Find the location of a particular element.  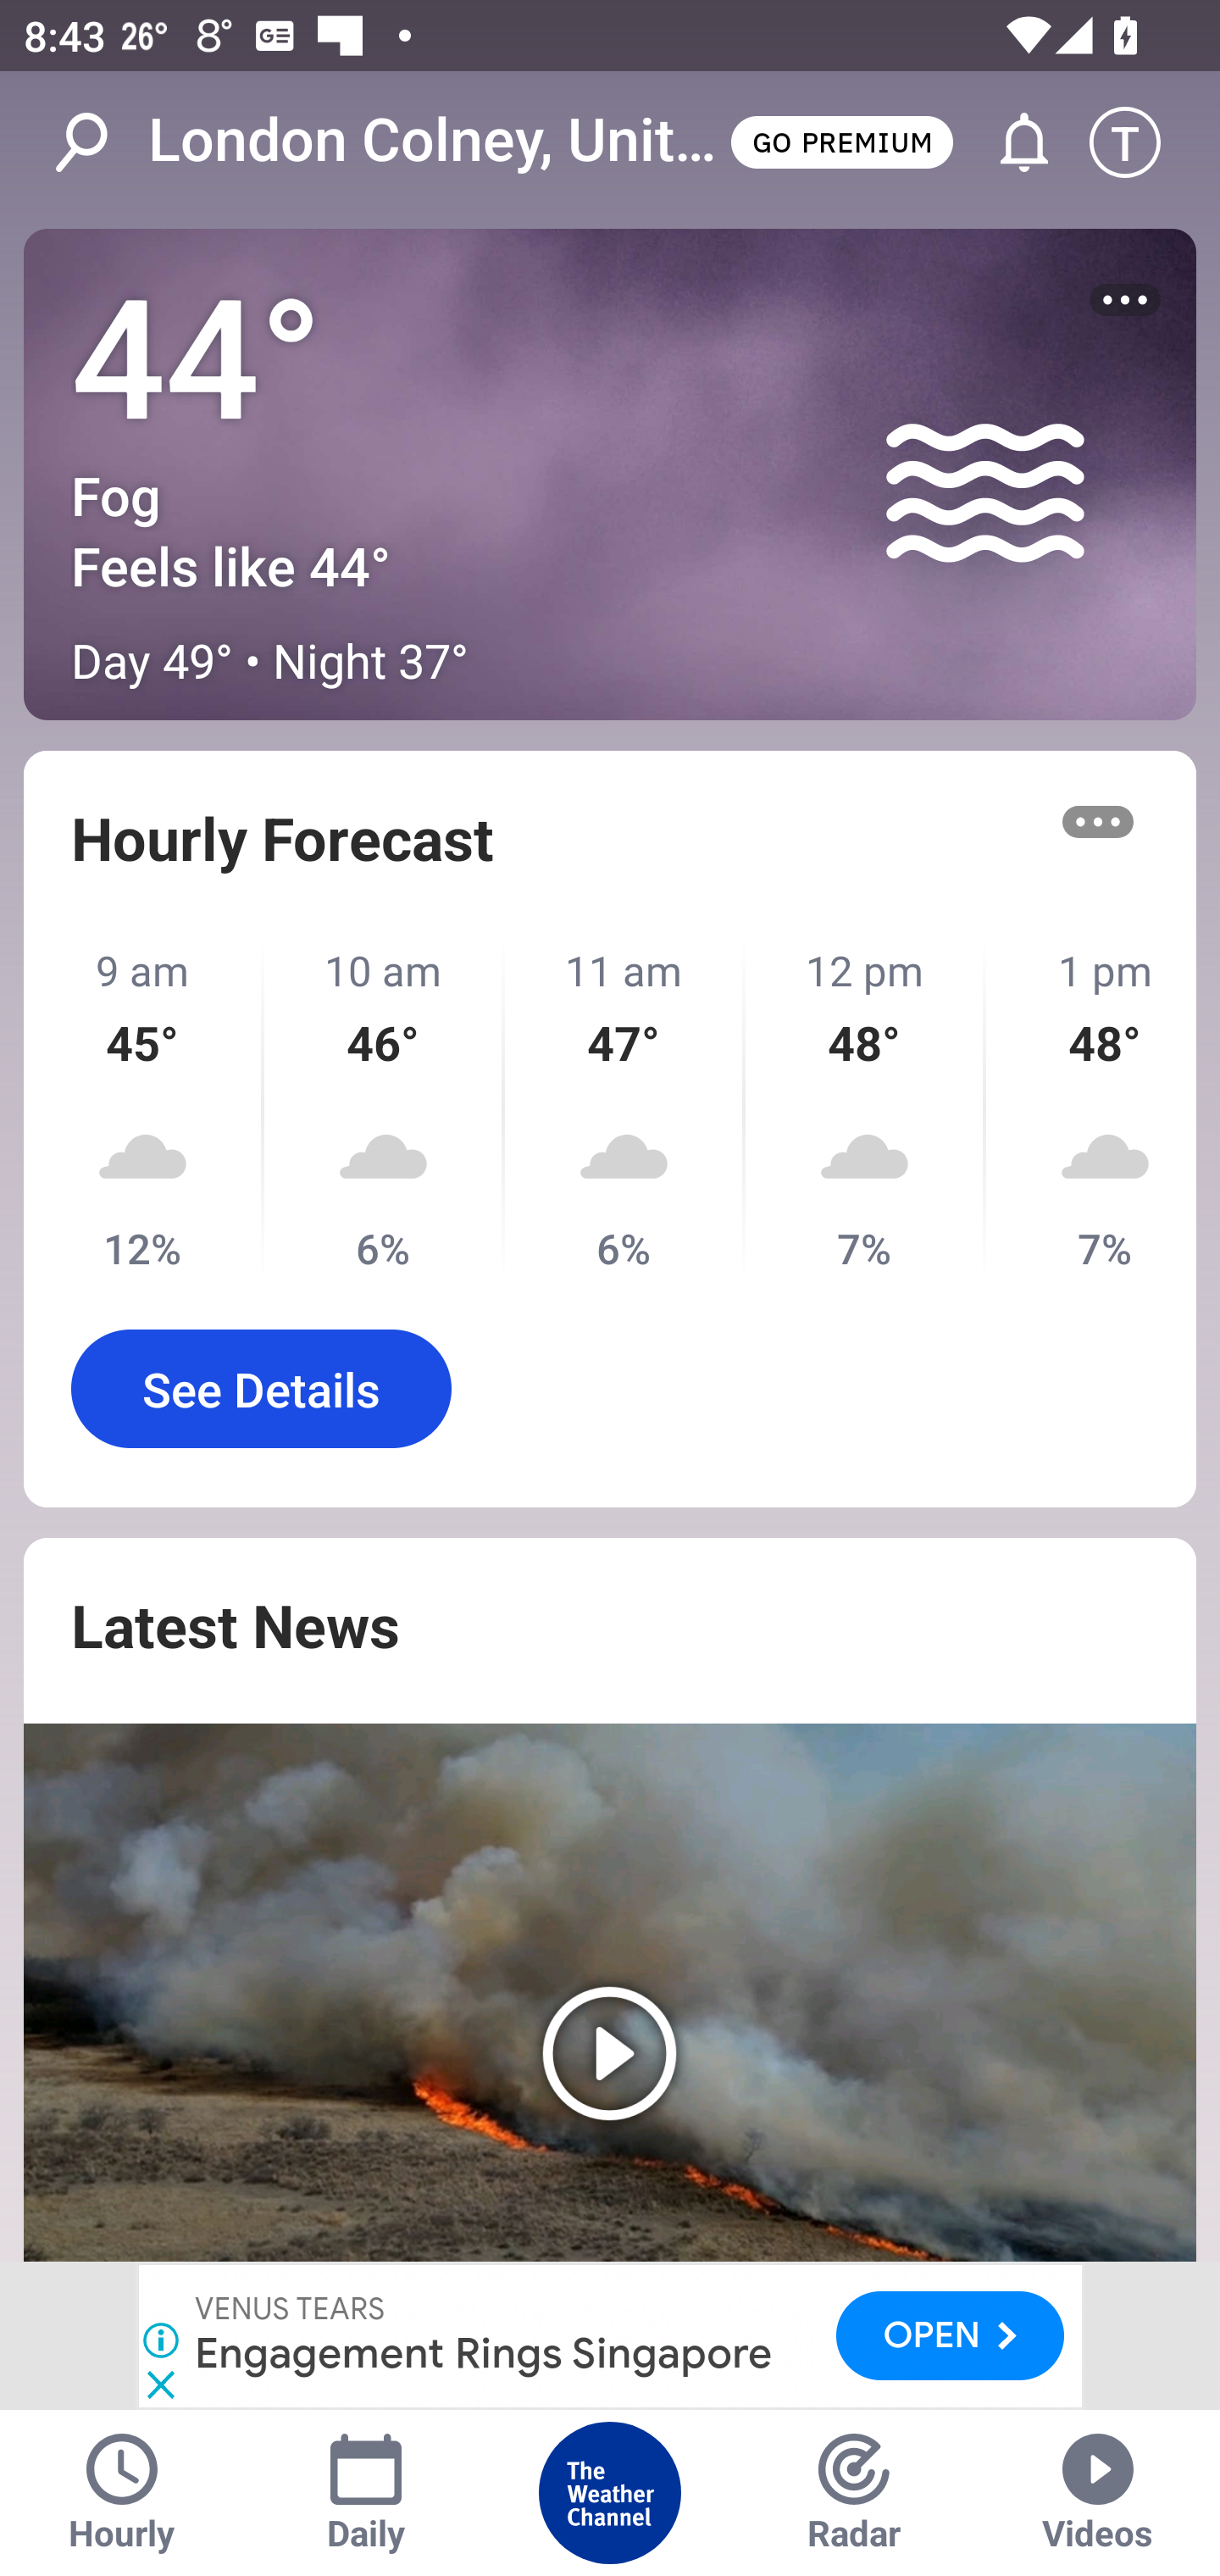

Play is located at coordinates (610, 1992).